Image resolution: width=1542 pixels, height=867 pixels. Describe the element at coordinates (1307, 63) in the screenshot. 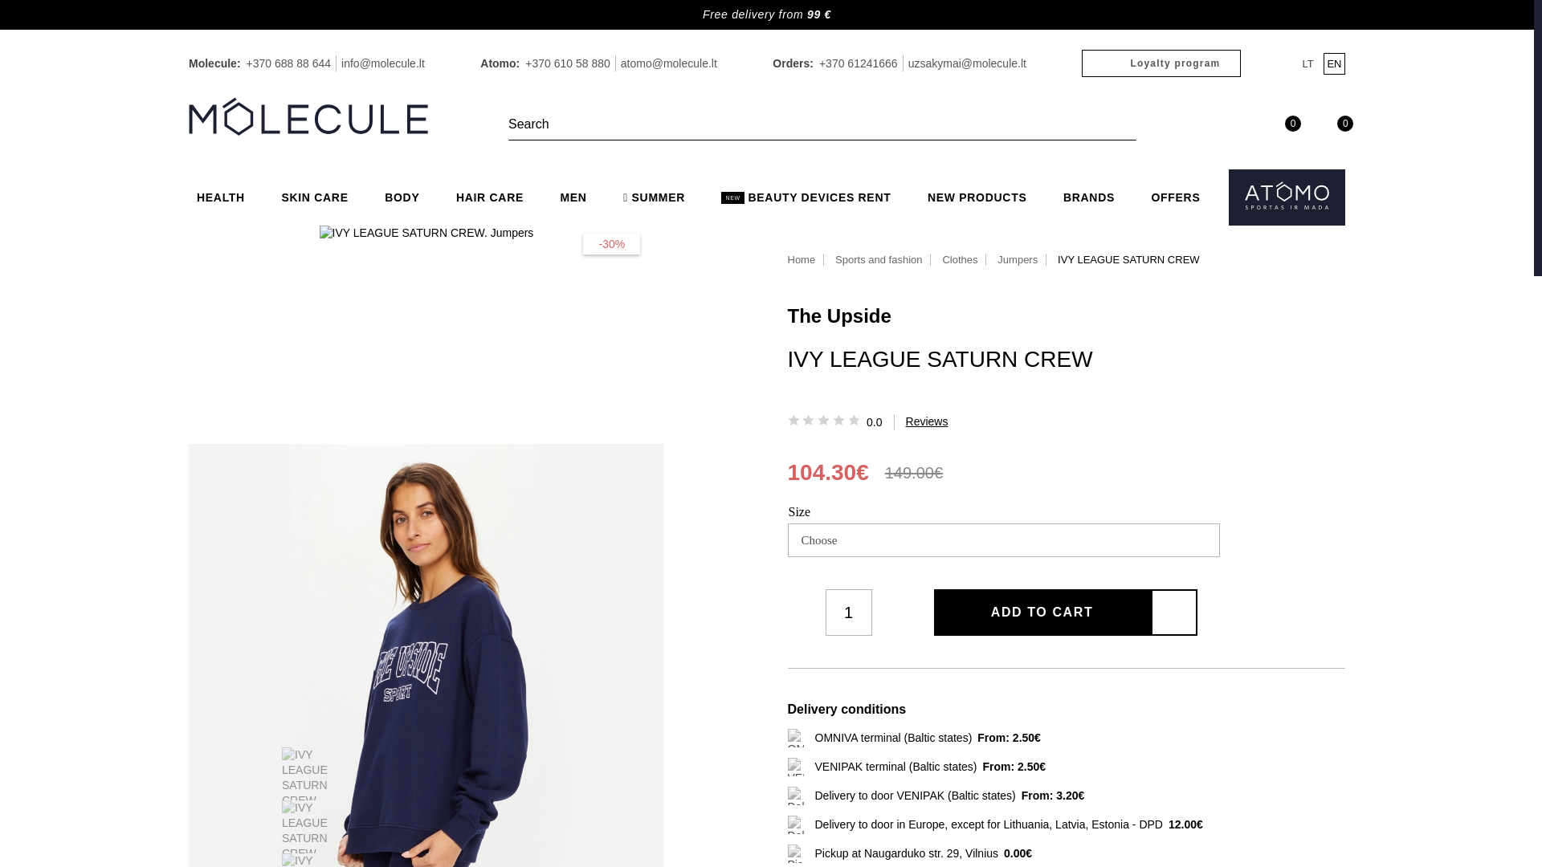

I see `lt` at that location.